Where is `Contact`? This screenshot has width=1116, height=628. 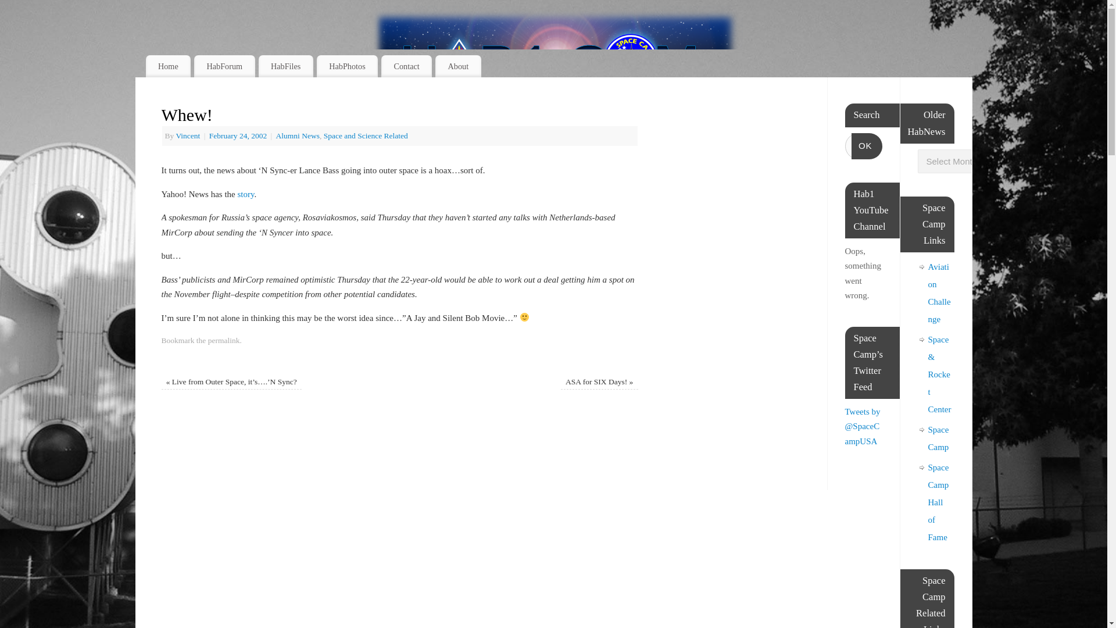
Contact is located at coordinates (407, 66).